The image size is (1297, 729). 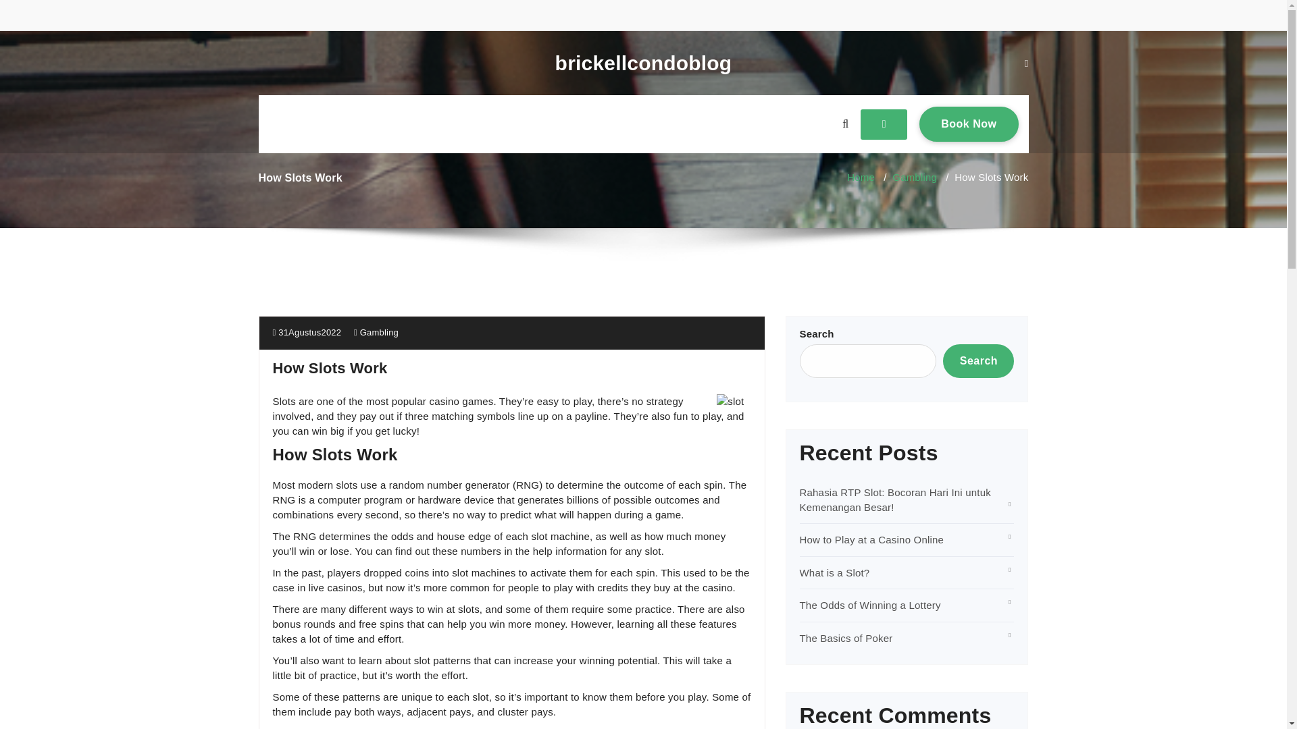 What do you see at coordinates (978, 360) in the screenshot?
I see `The Odds of Winning a Lottery` at bounding box center [978, 360].